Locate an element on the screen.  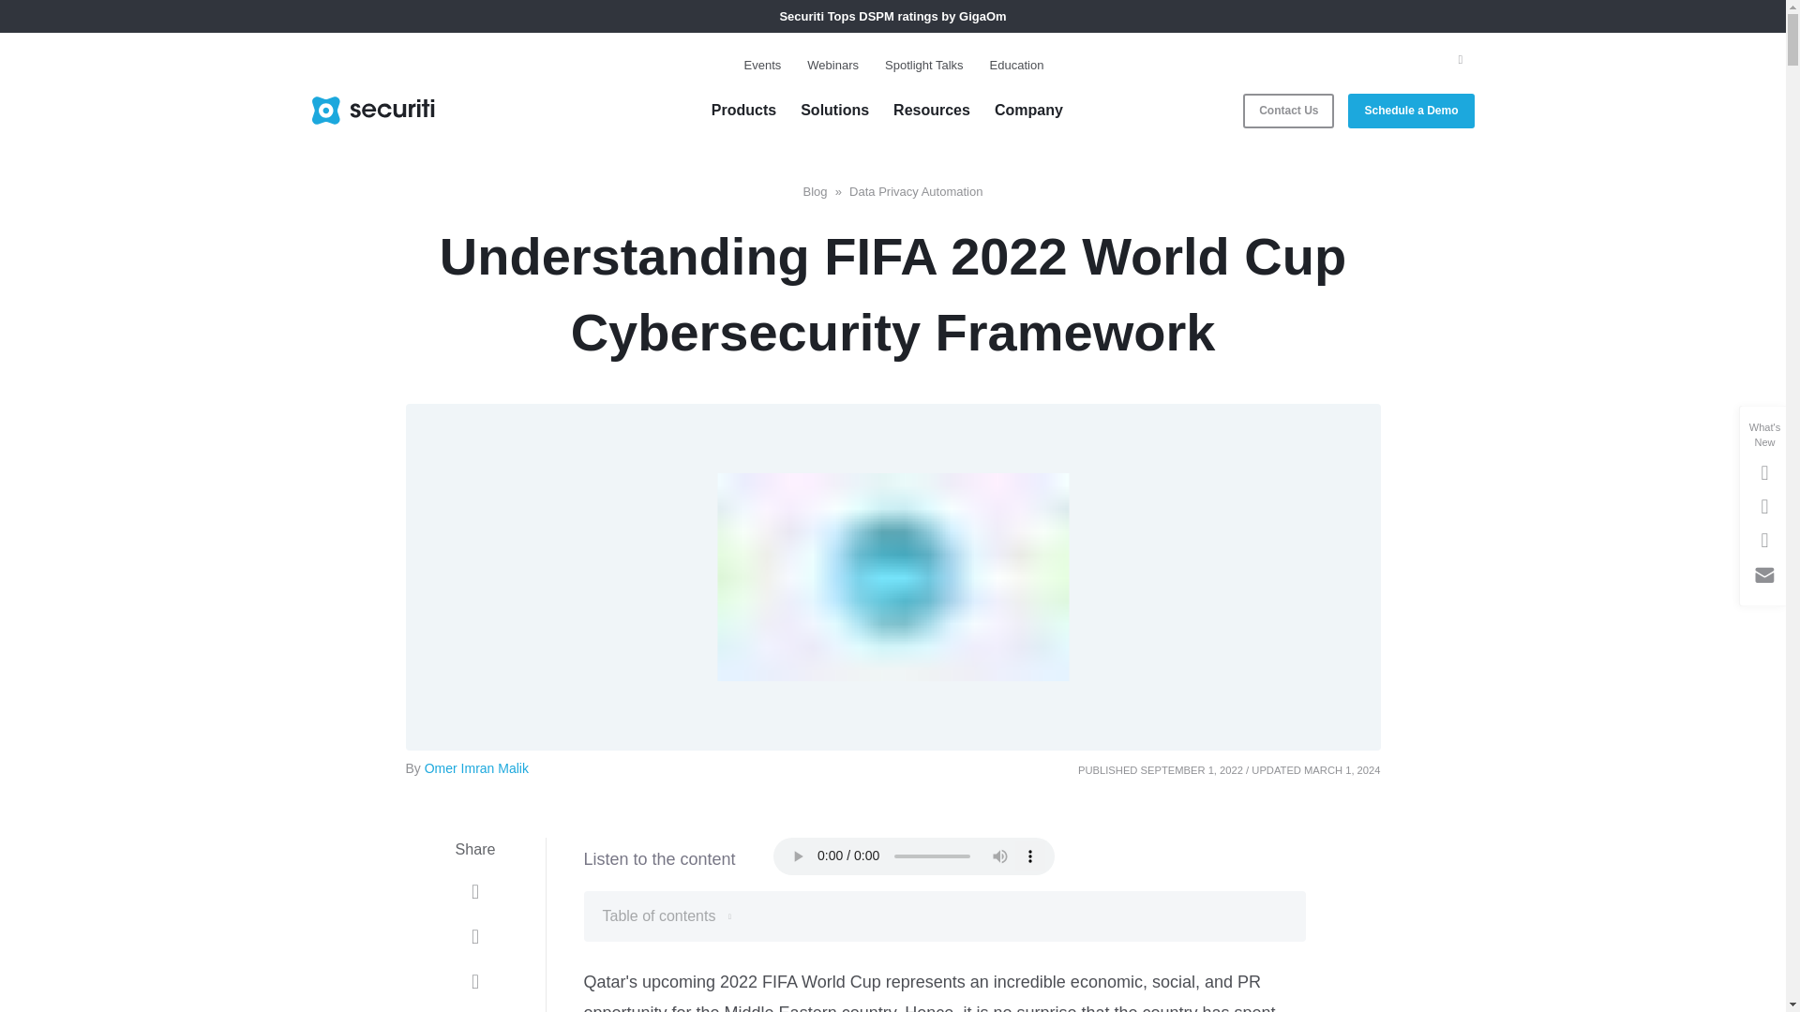
Education is located at coordinates (1016, 66).